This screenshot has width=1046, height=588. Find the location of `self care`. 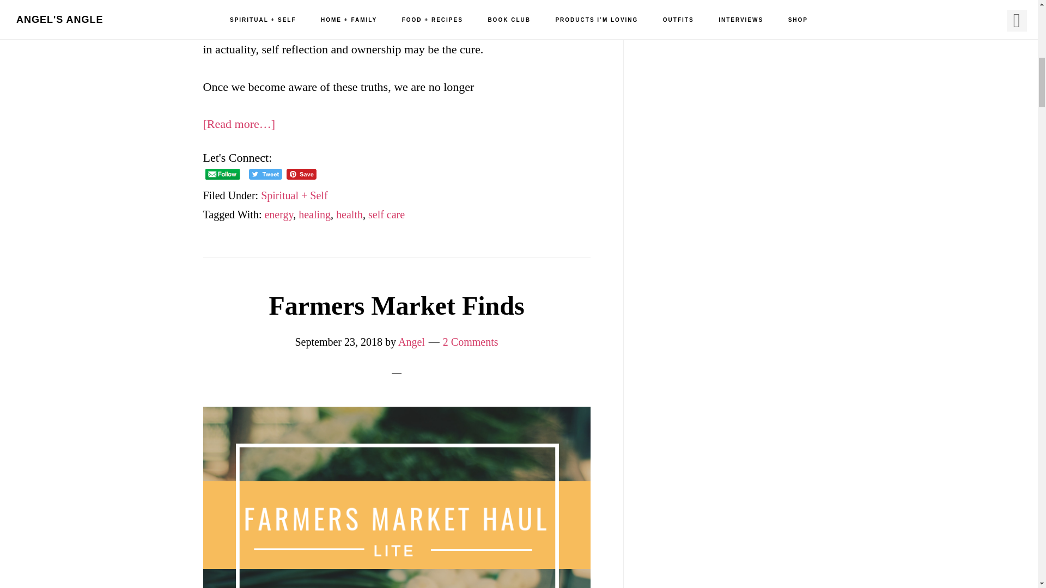

self care is located at coordinates (386, 215).